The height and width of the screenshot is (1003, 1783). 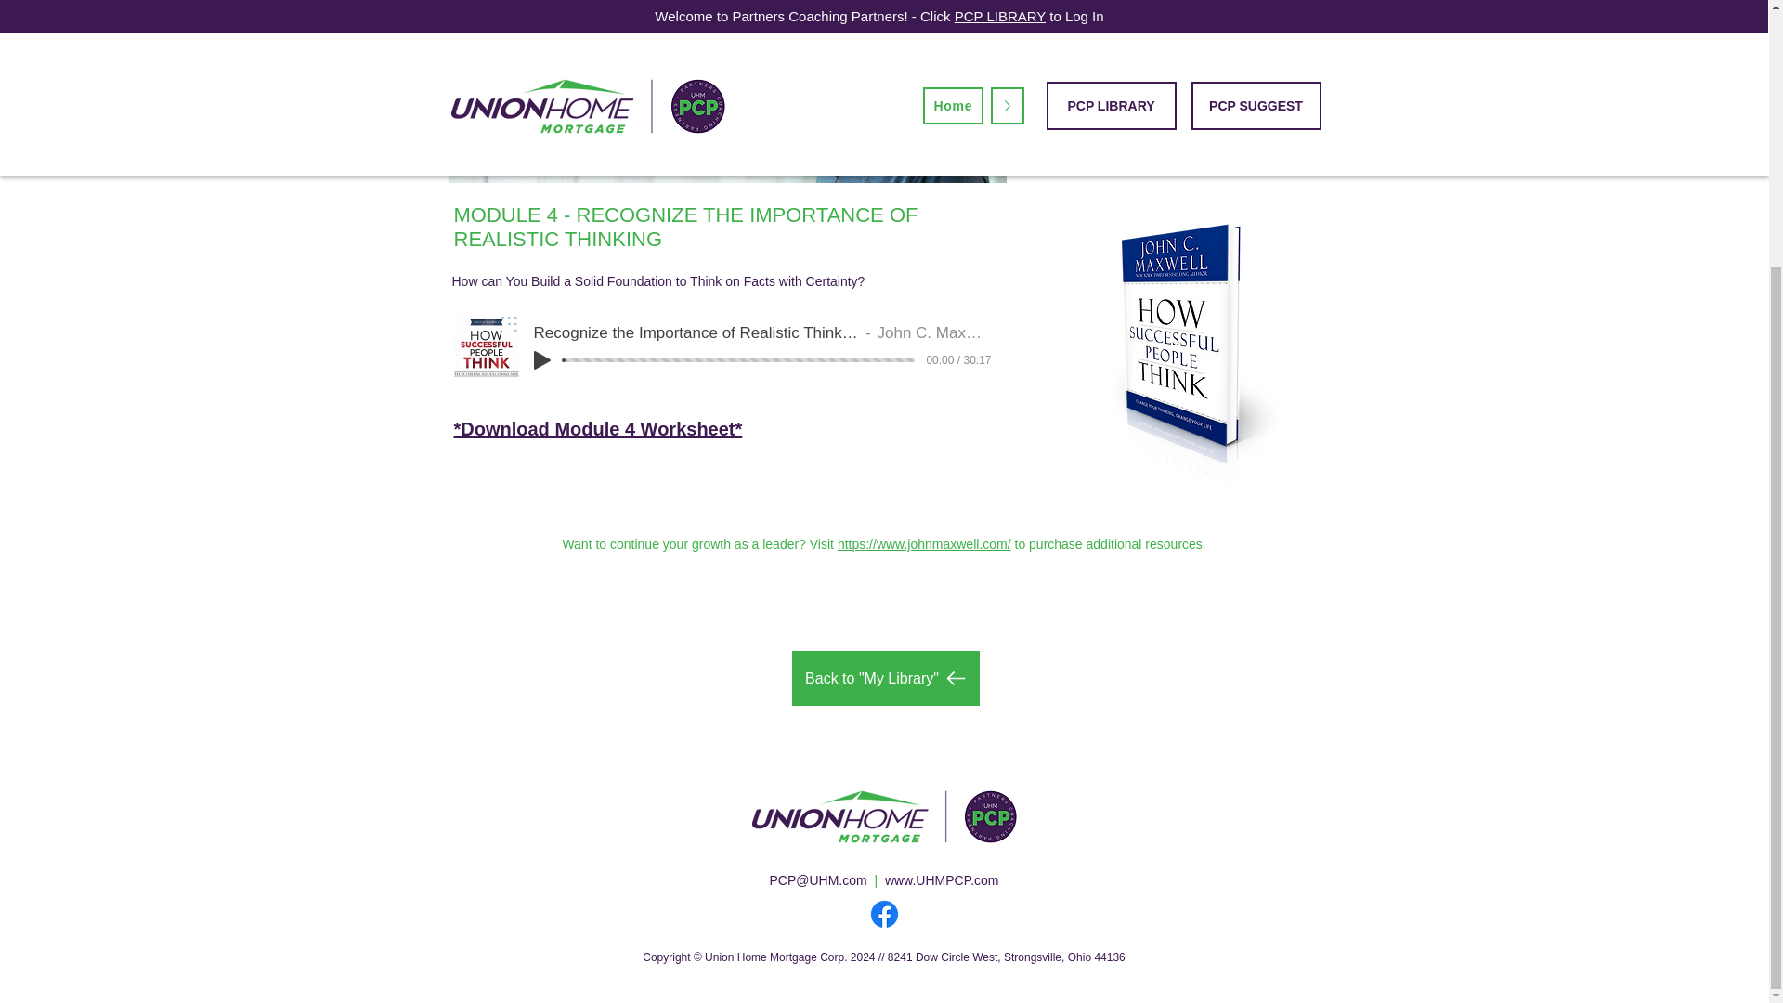 What do you see at coordinates (738, 360) in the screenshot?
I see `0` at bounding box center [738, 360].